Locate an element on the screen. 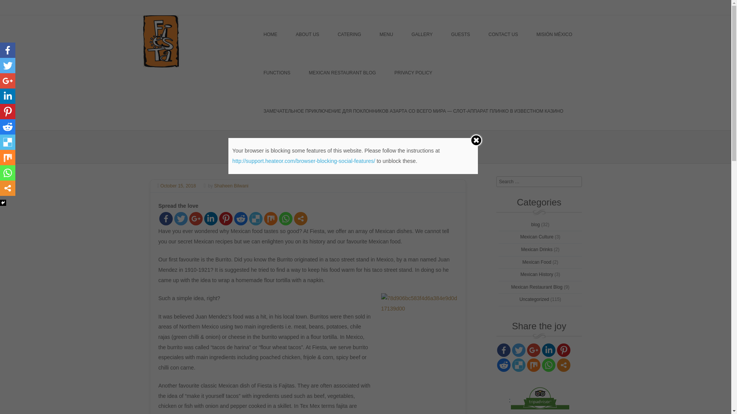 The image size is (737, 414). Hide is located at coordinates (3, 203).